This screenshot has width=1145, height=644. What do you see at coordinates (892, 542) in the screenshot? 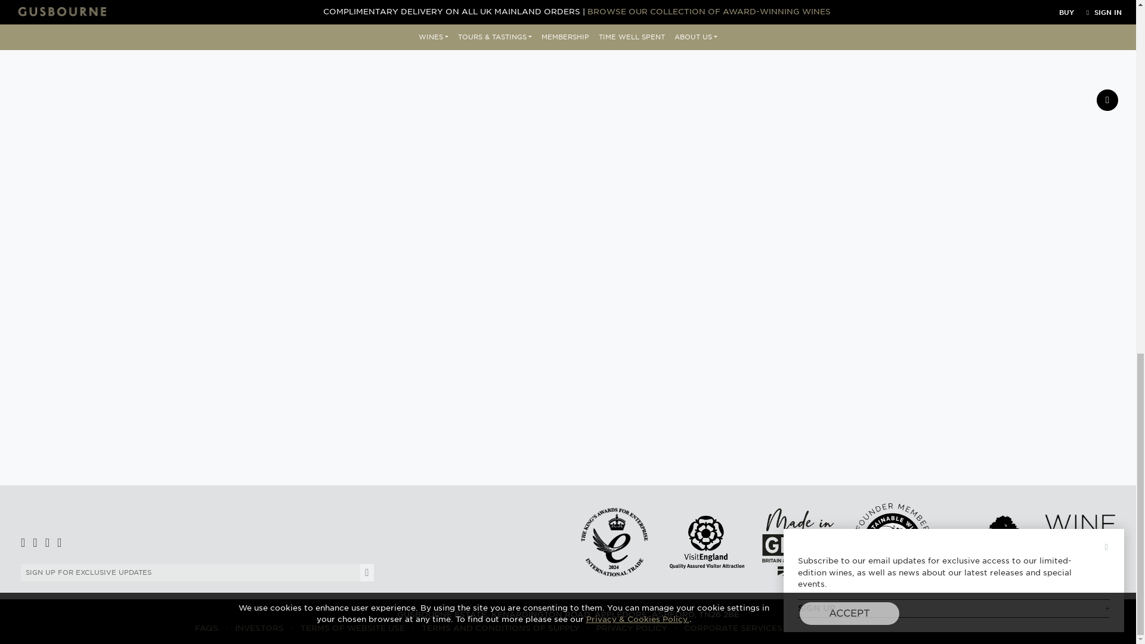
I see `Sustainable Wines of Great Britain` at bounding box center [892, 542].